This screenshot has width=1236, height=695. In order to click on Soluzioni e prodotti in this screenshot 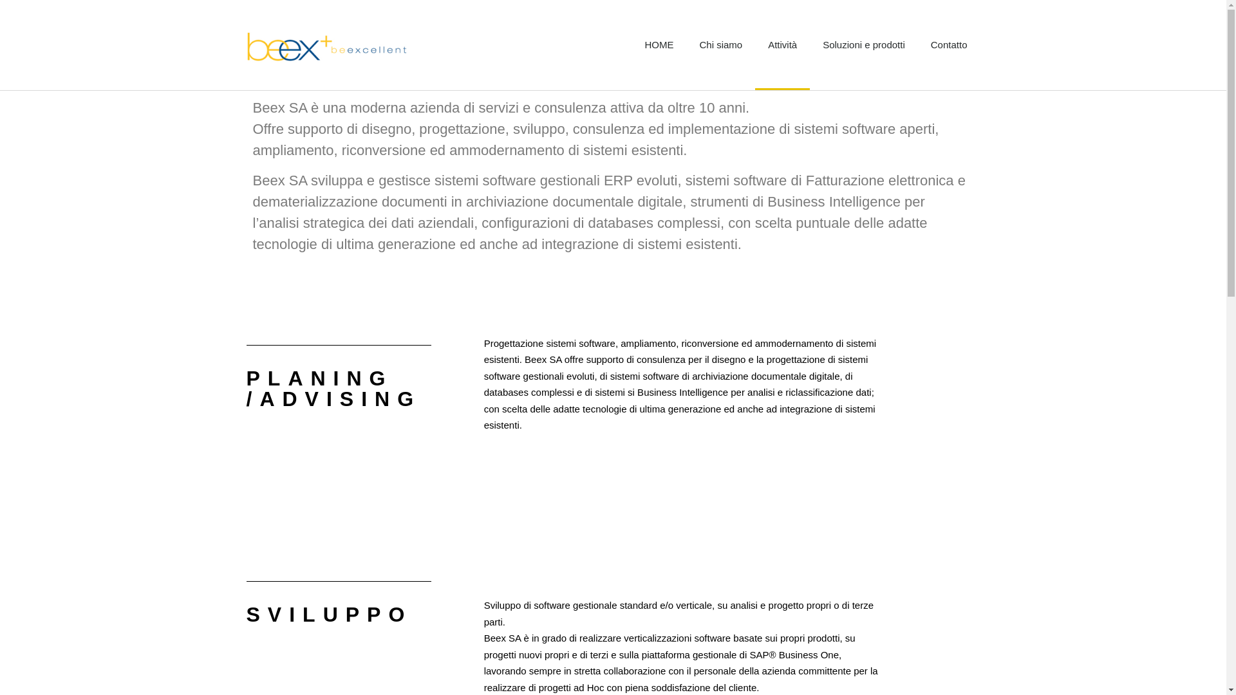, I will do `click(864, 45)`.